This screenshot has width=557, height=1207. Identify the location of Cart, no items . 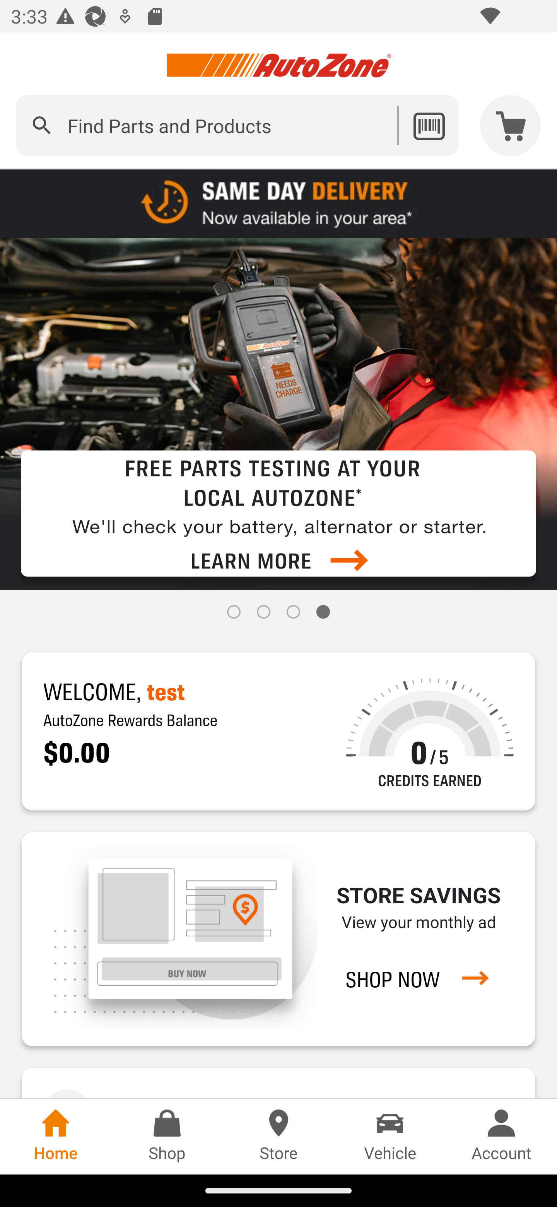
(511, 125).